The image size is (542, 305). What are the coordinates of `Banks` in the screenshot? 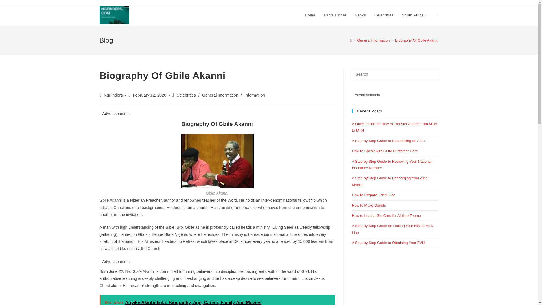 It's located at (360, 15).